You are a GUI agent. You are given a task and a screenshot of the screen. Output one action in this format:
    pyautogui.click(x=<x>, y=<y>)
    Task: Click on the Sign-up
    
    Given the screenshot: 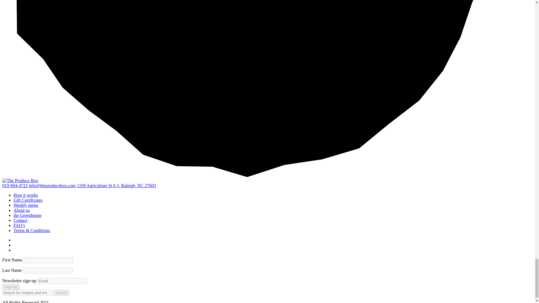 What is the action you would take?
    pyautogui.click(x=11, y=287)
    